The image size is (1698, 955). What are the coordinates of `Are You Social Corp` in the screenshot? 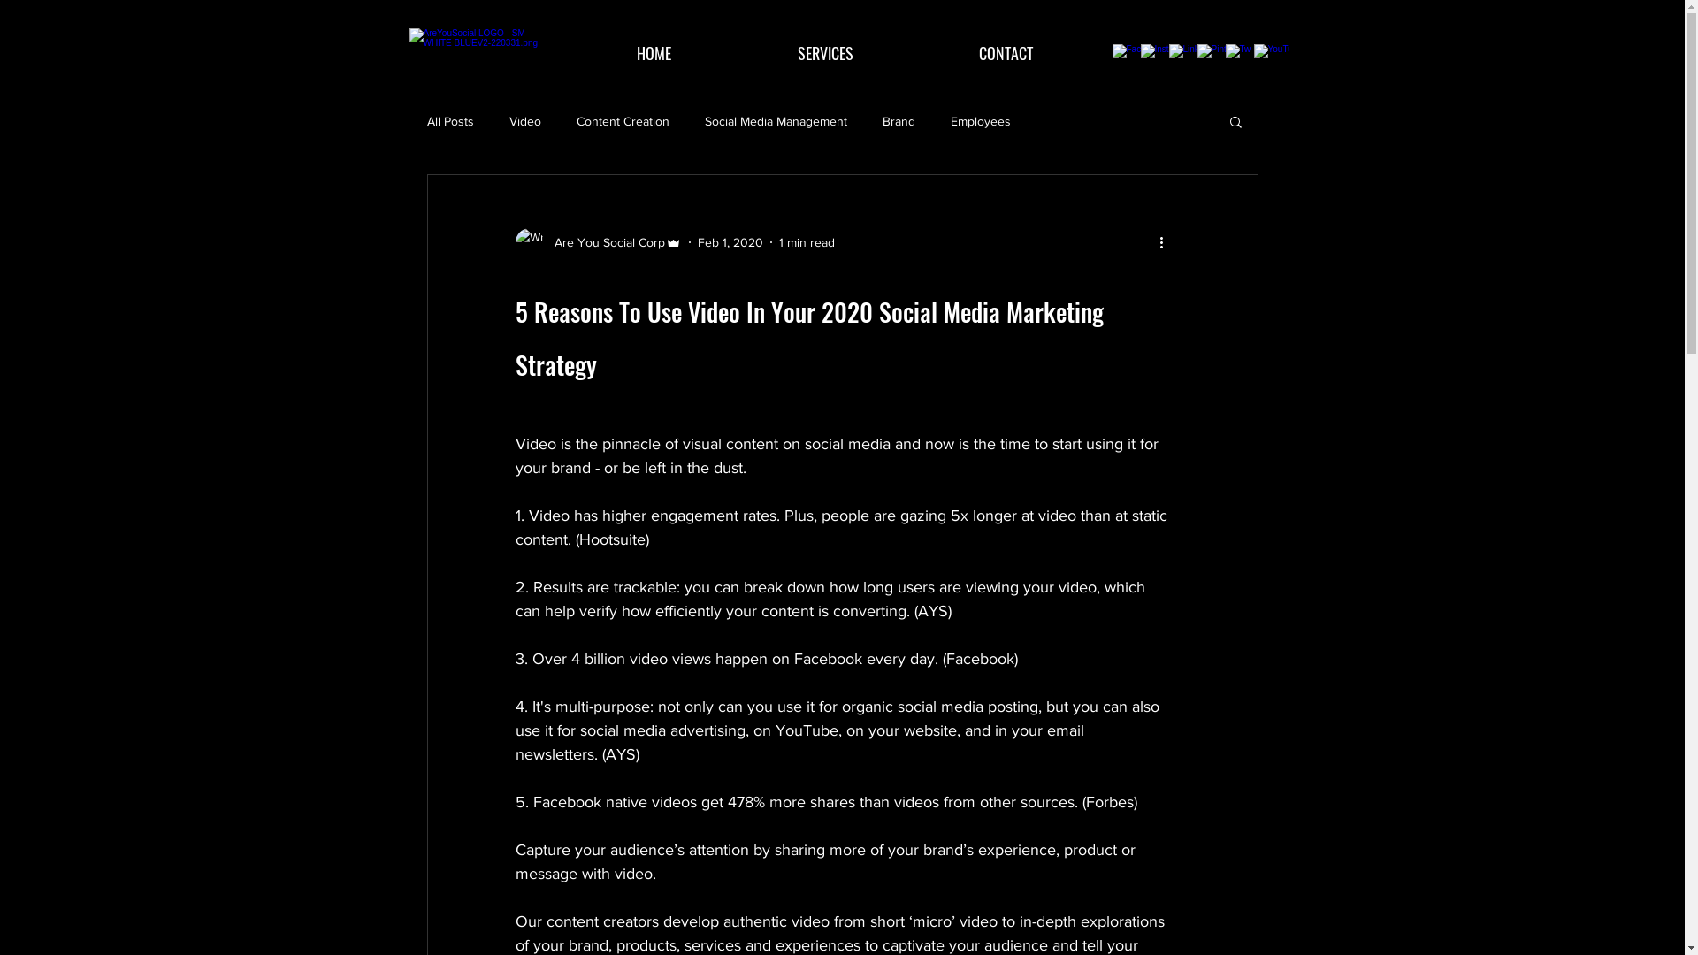 It's located at (598, 242).